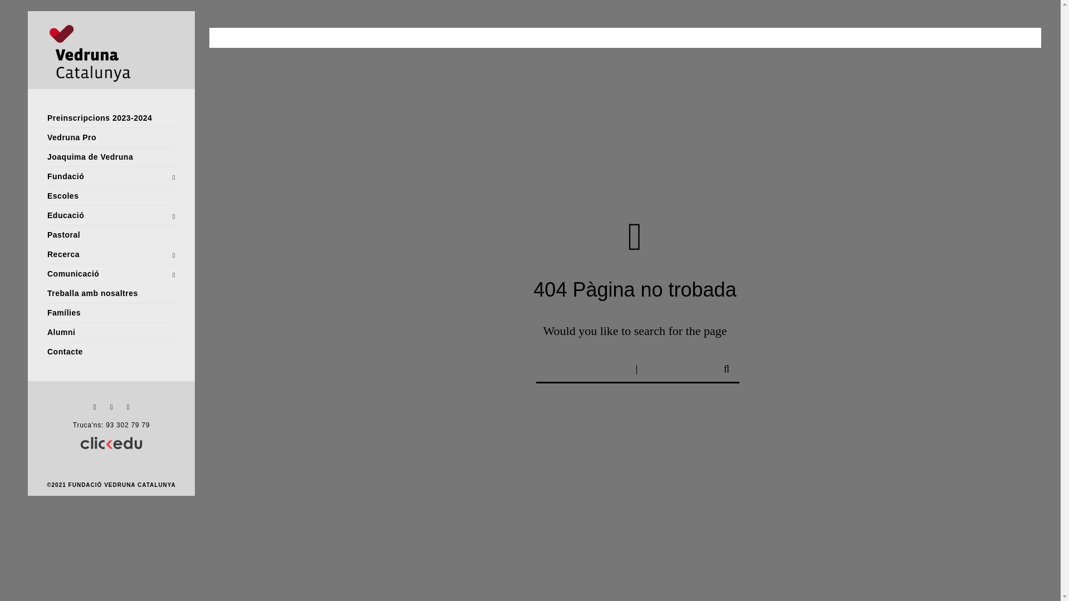  I want to click on Vedruna Pro, so click(111, 138).